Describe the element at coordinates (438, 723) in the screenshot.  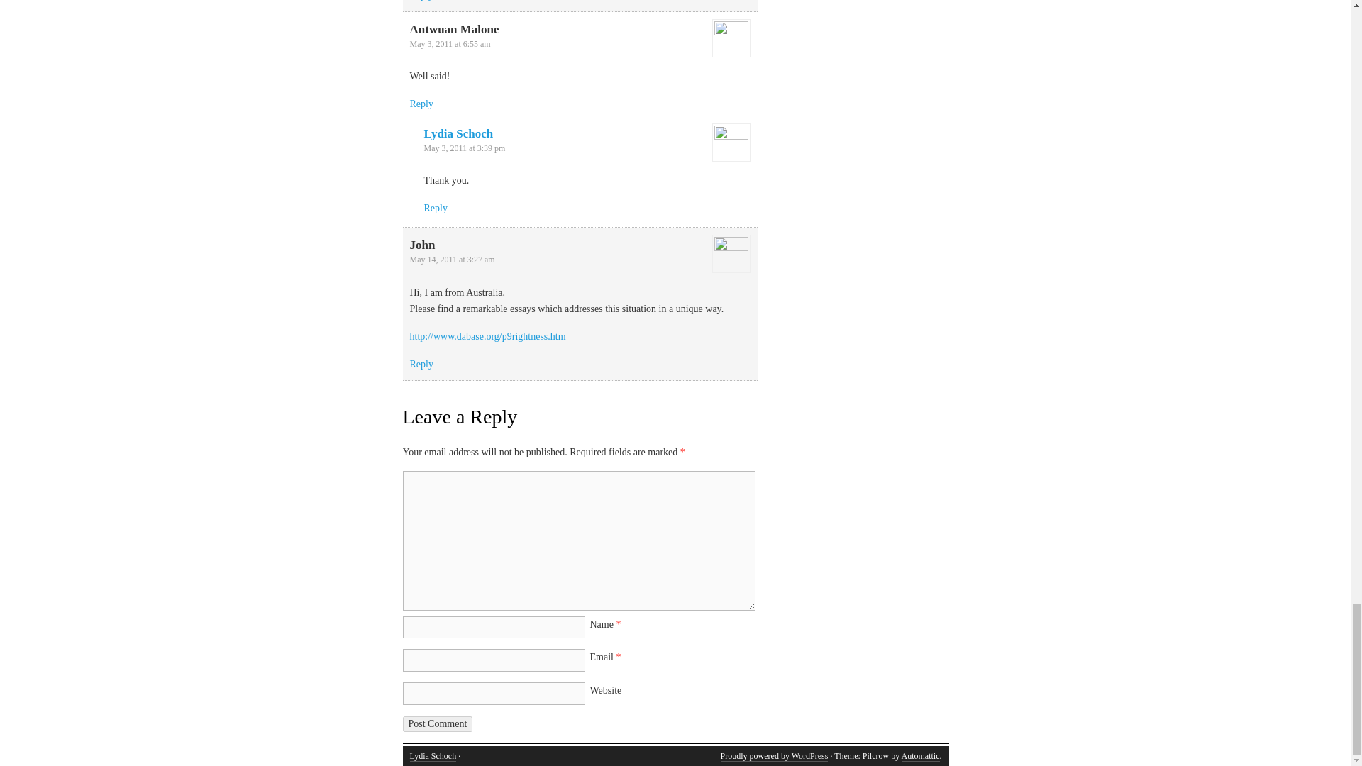
I see `Post Comment` at that location.